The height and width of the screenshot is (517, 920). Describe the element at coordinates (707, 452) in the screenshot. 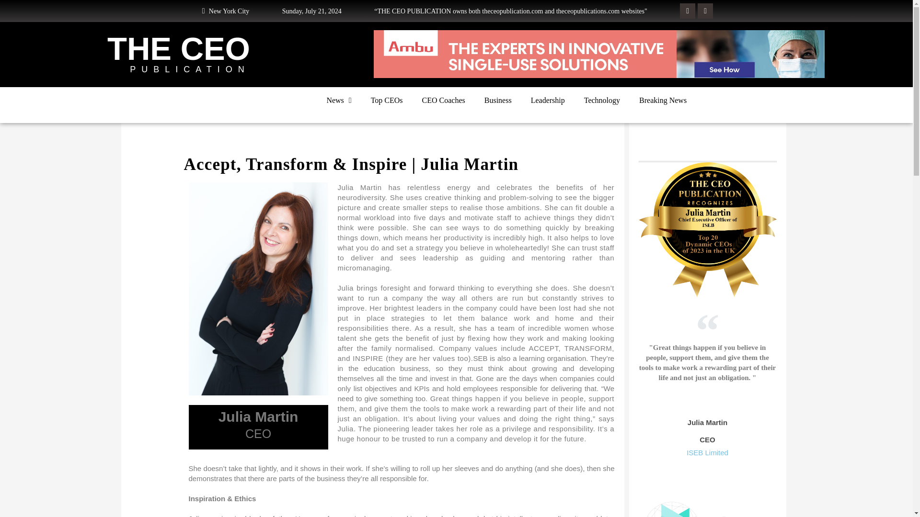

I see `ISEB Limited` at that location.